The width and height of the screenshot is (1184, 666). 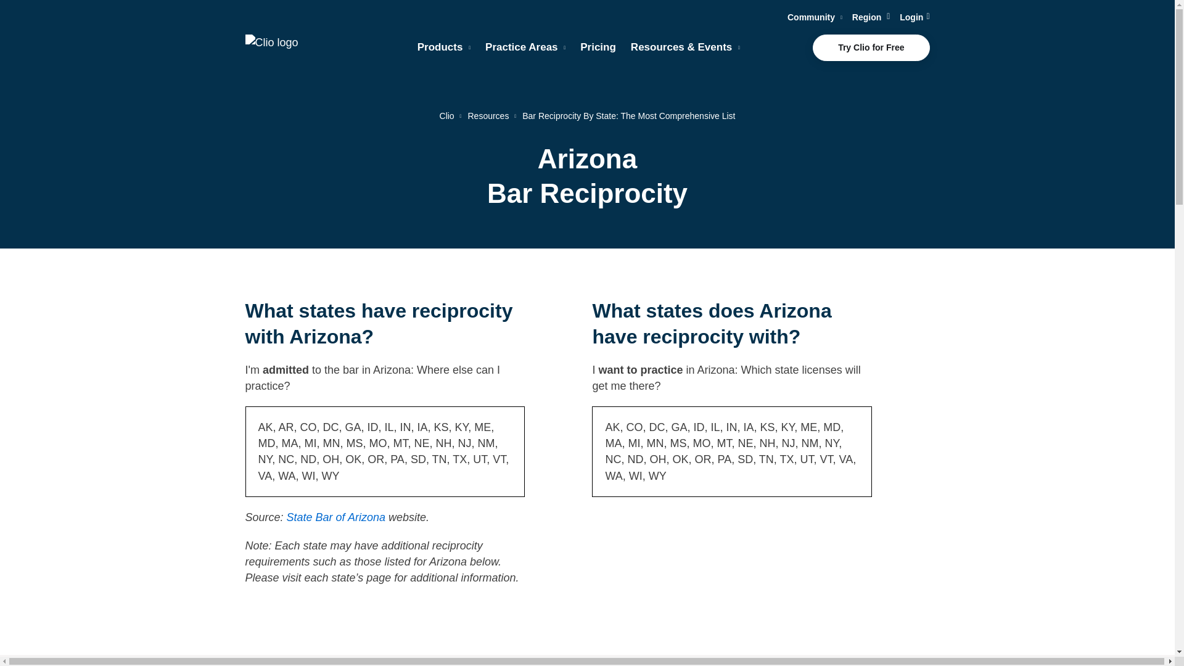 What do you see at coordinates (444, 47) in the screenshot?
I see `Products` at bounding box center [444, 47].